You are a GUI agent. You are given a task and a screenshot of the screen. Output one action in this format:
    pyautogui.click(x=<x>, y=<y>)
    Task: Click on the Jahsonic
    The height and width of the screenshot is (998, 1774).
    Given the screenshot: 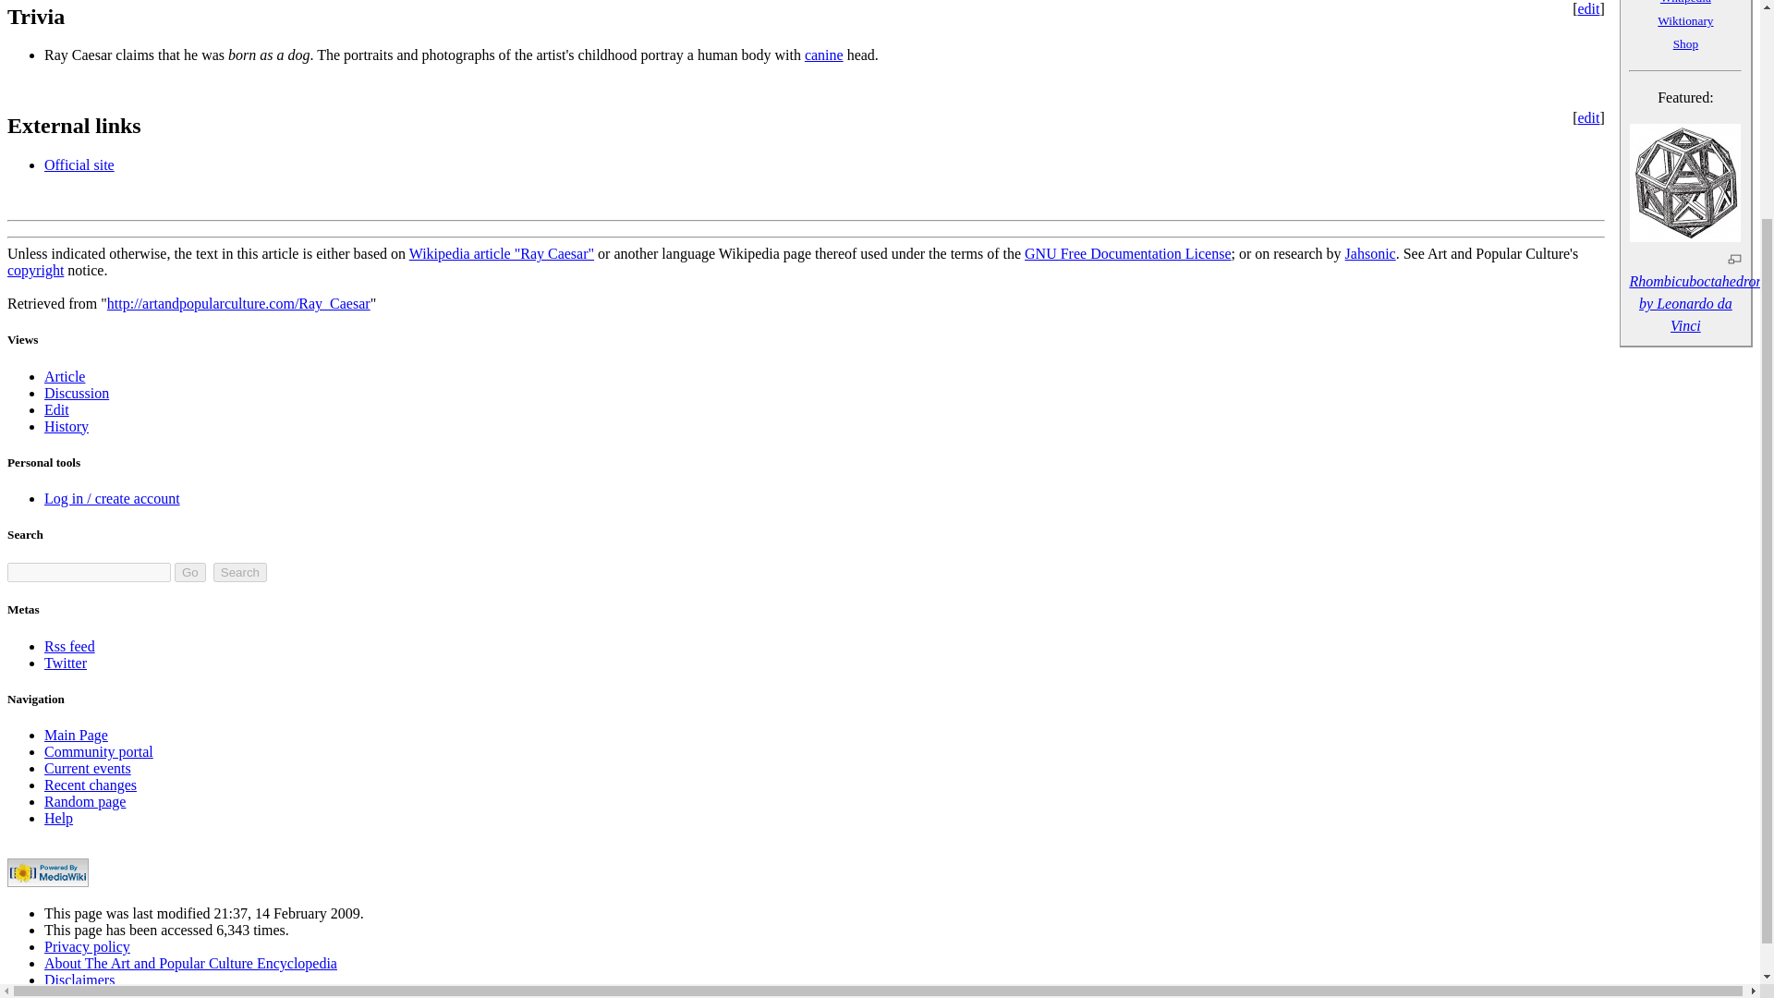 What is the action you would take?
    pyautogui.click(x=1370, y=253)
    